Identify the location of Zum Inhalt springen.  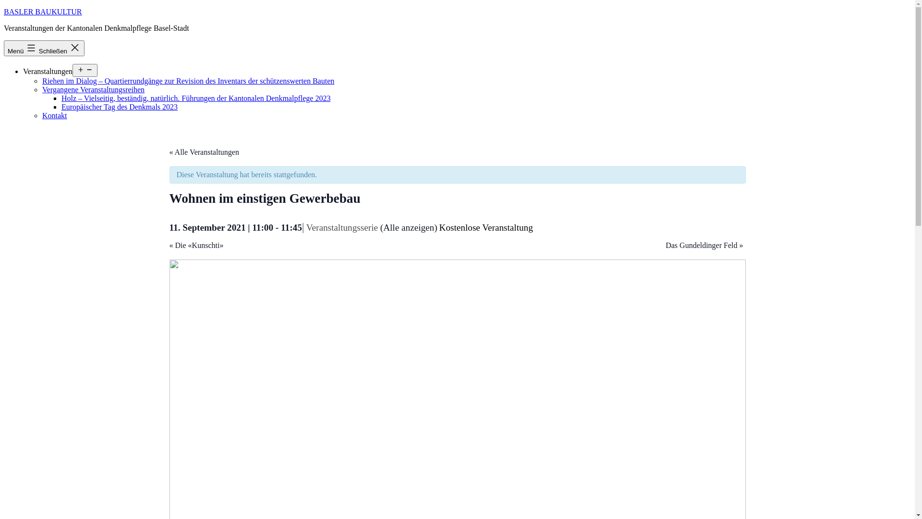
(4, 8).